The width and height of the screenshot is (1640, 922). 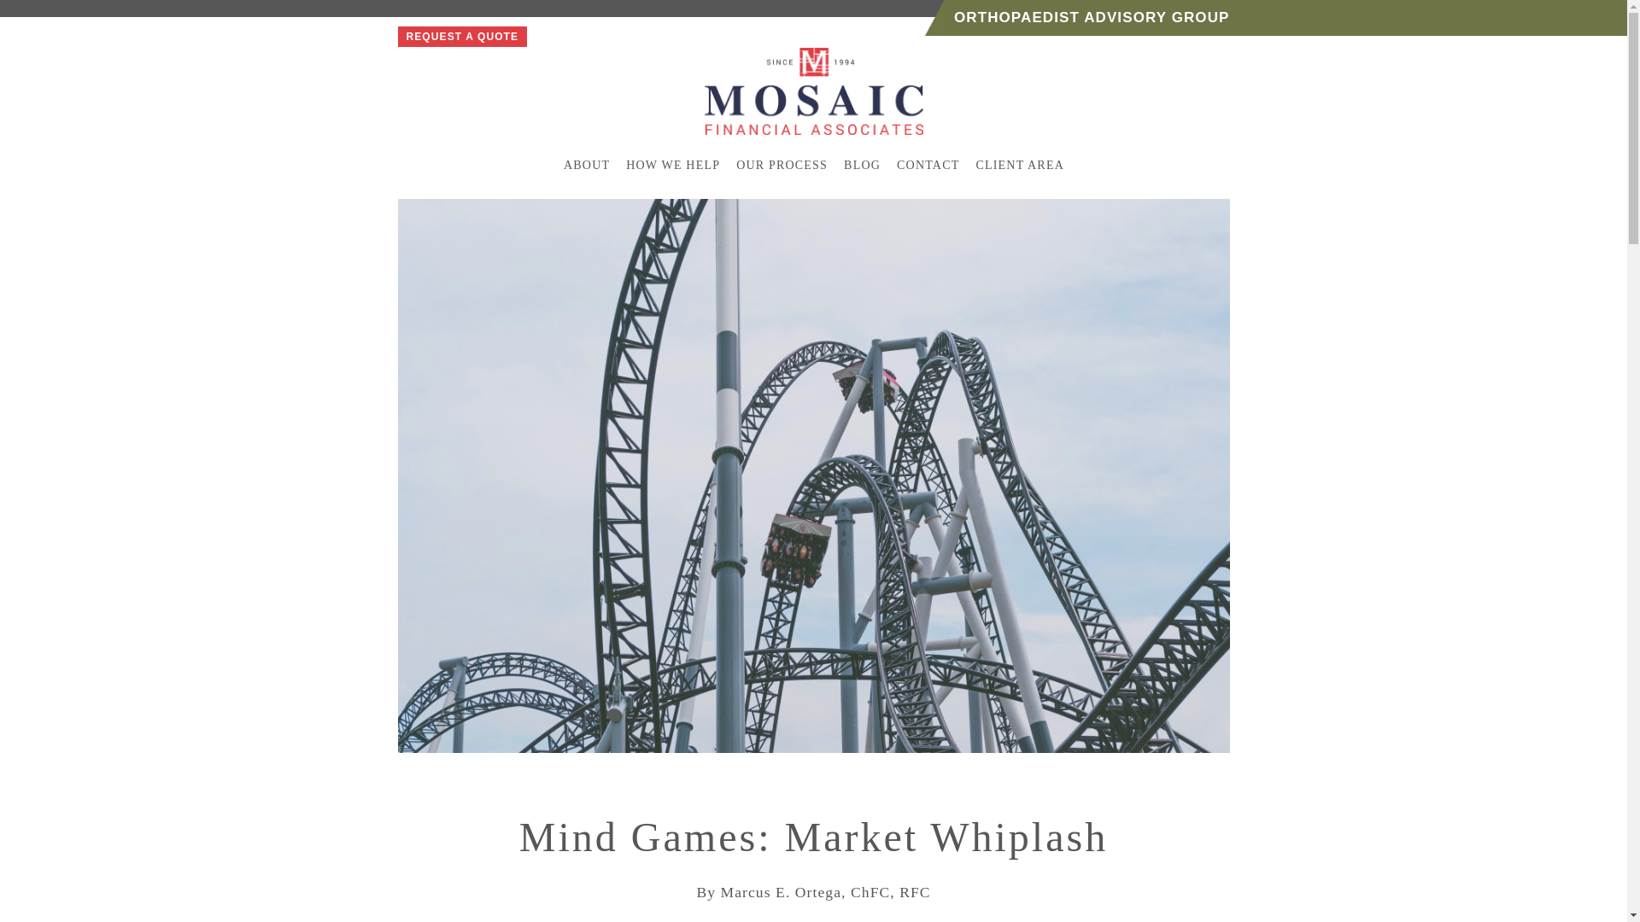 I want to click on CLIENT AREA, so click(x=1019, y=164).